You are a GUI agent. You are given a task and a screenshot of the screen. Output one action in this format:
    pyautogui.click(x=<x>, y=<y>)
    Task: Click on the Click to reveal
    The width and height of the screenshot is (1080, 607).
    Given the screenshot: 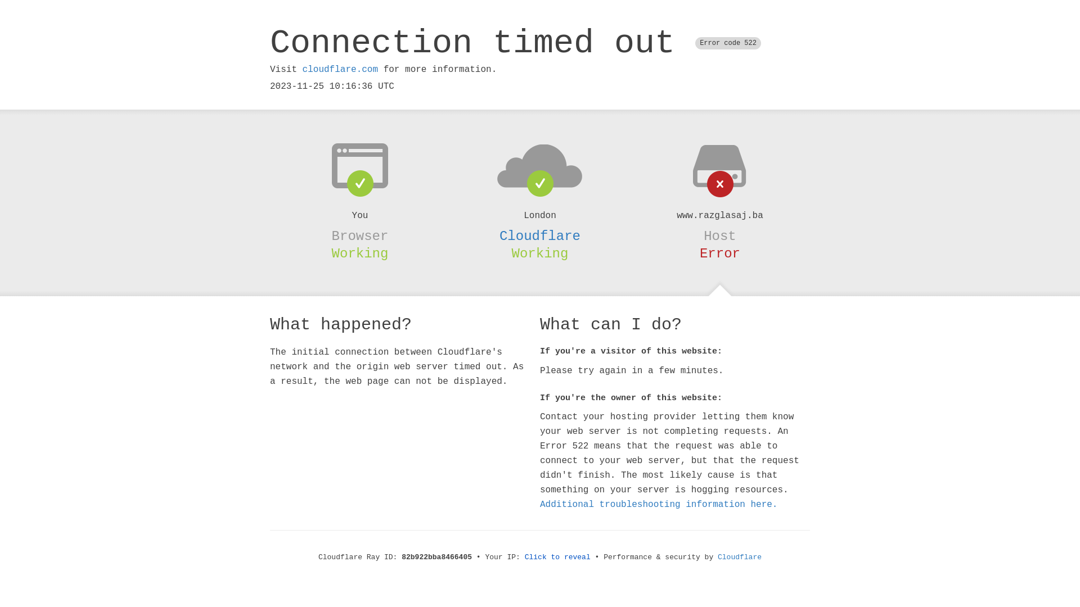 What is the action you would take?
    pyautogui.click(x=558, y=558)
    